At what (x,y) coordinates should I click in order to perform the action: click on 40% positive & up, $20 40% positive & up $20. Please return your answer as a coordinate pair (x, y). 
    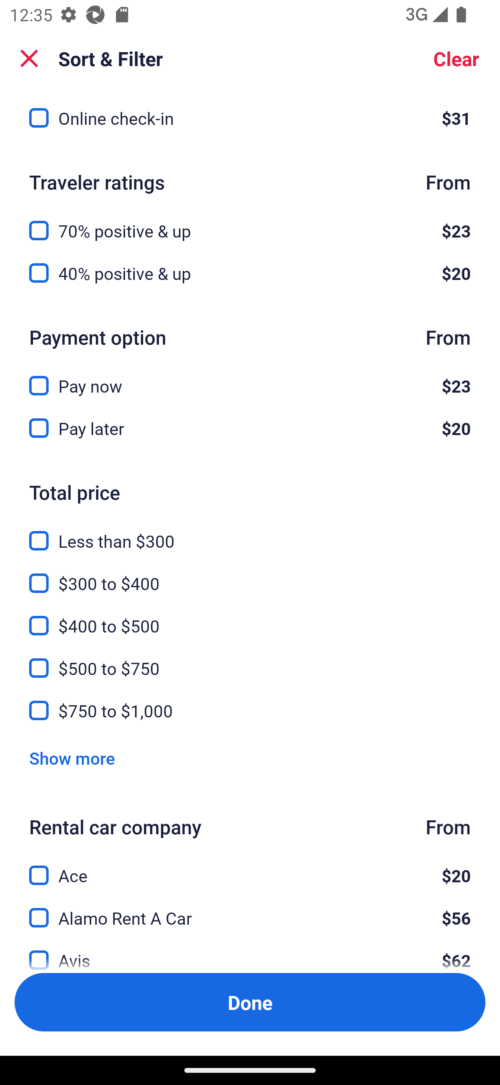
    Looking at the image, I should click on (250, 273).